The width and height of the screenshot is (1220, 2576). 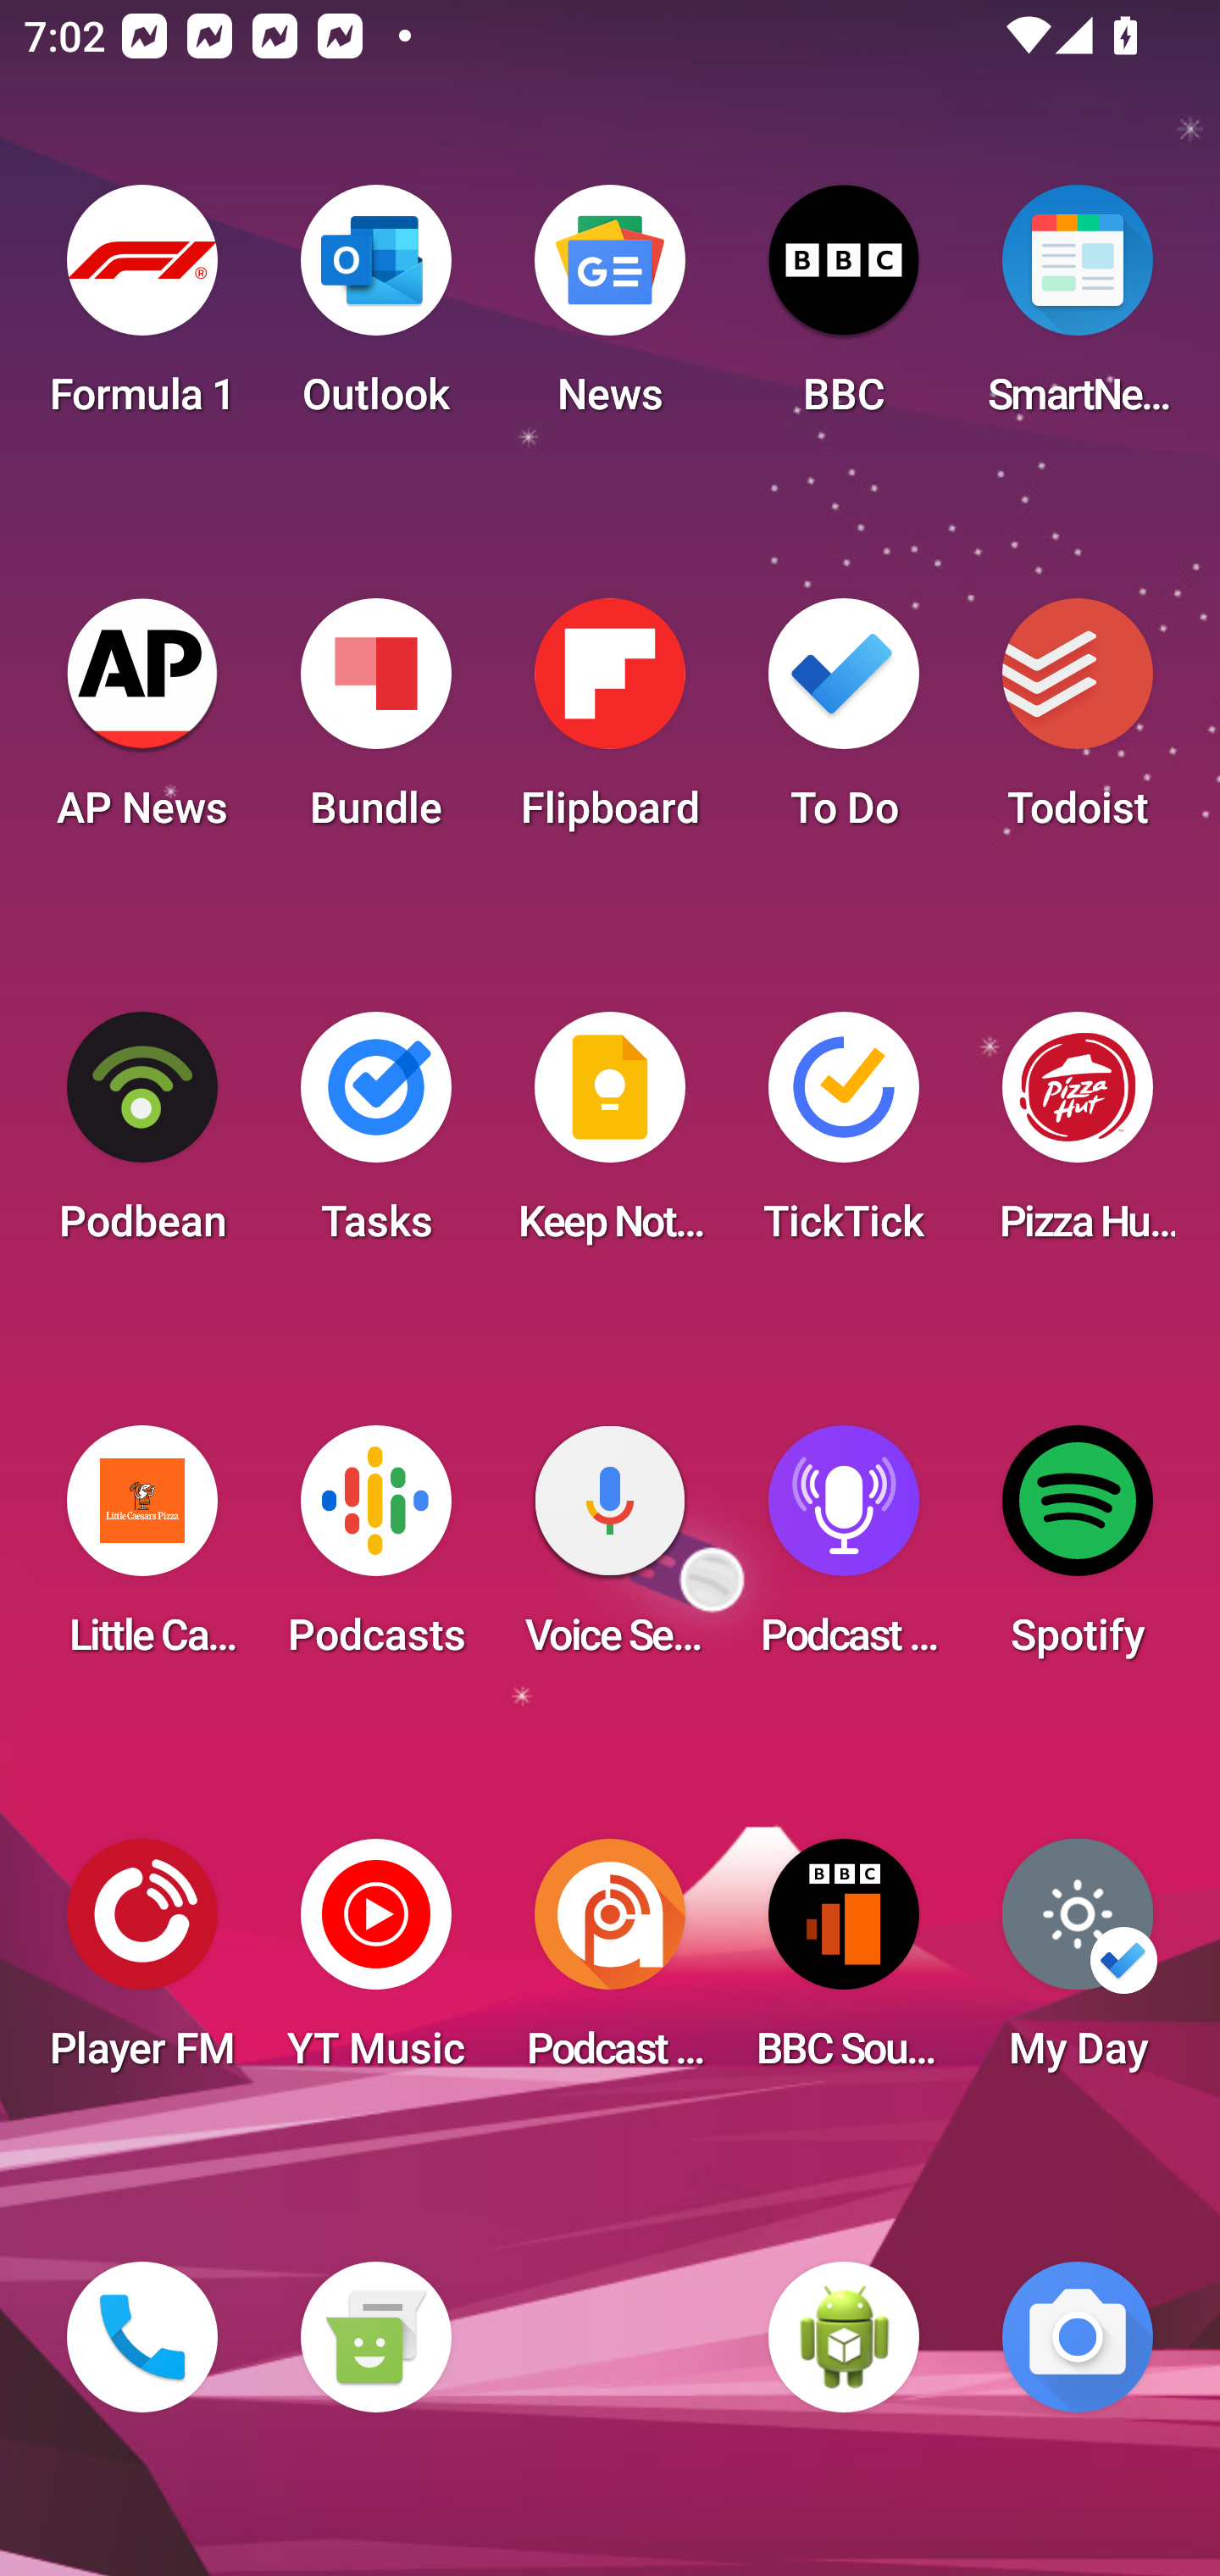 What do you see at coordinates (610, 1551) in the screenshot?
I see `Voice Search` at bounding box center [610, 1551].